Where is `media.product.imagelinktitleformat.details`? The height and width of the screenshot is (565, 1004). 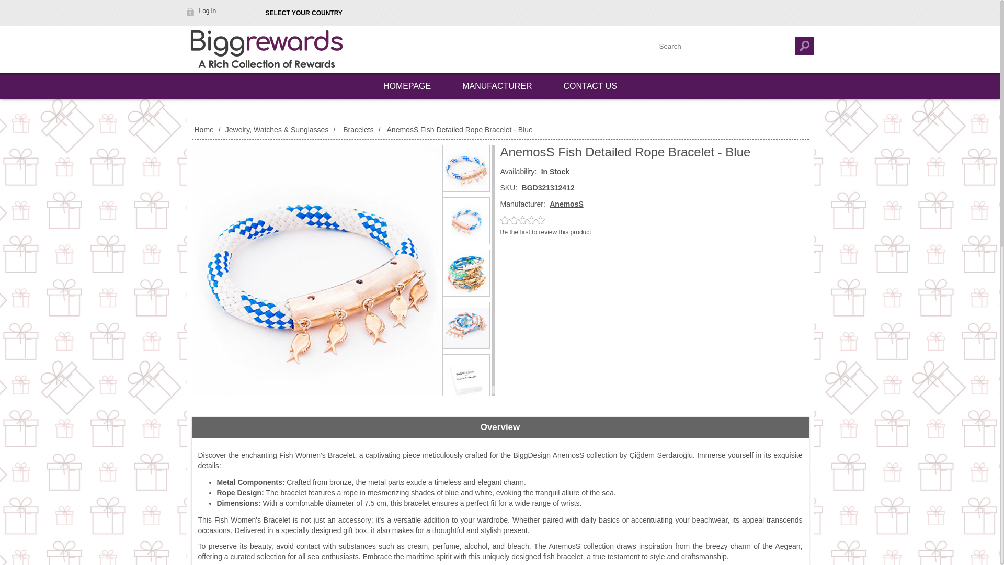
media.product.imagelinktitleformat.details is located at coordinates (466, 378).